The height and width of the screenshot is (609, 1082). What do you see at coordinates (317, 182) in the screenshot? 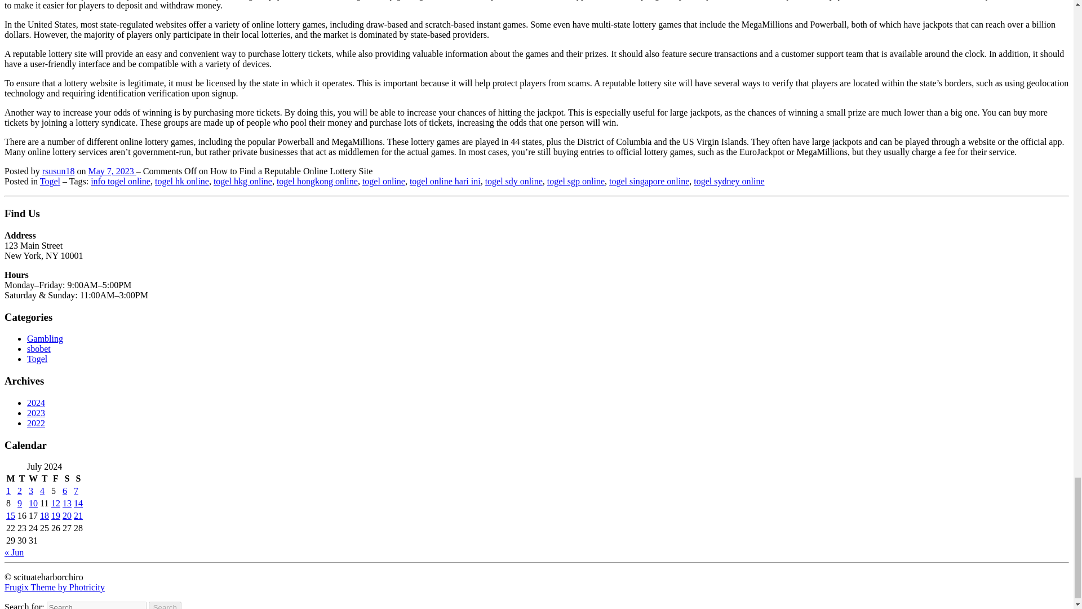
I see `togel hongkong online` at bounding box center [317, 182].